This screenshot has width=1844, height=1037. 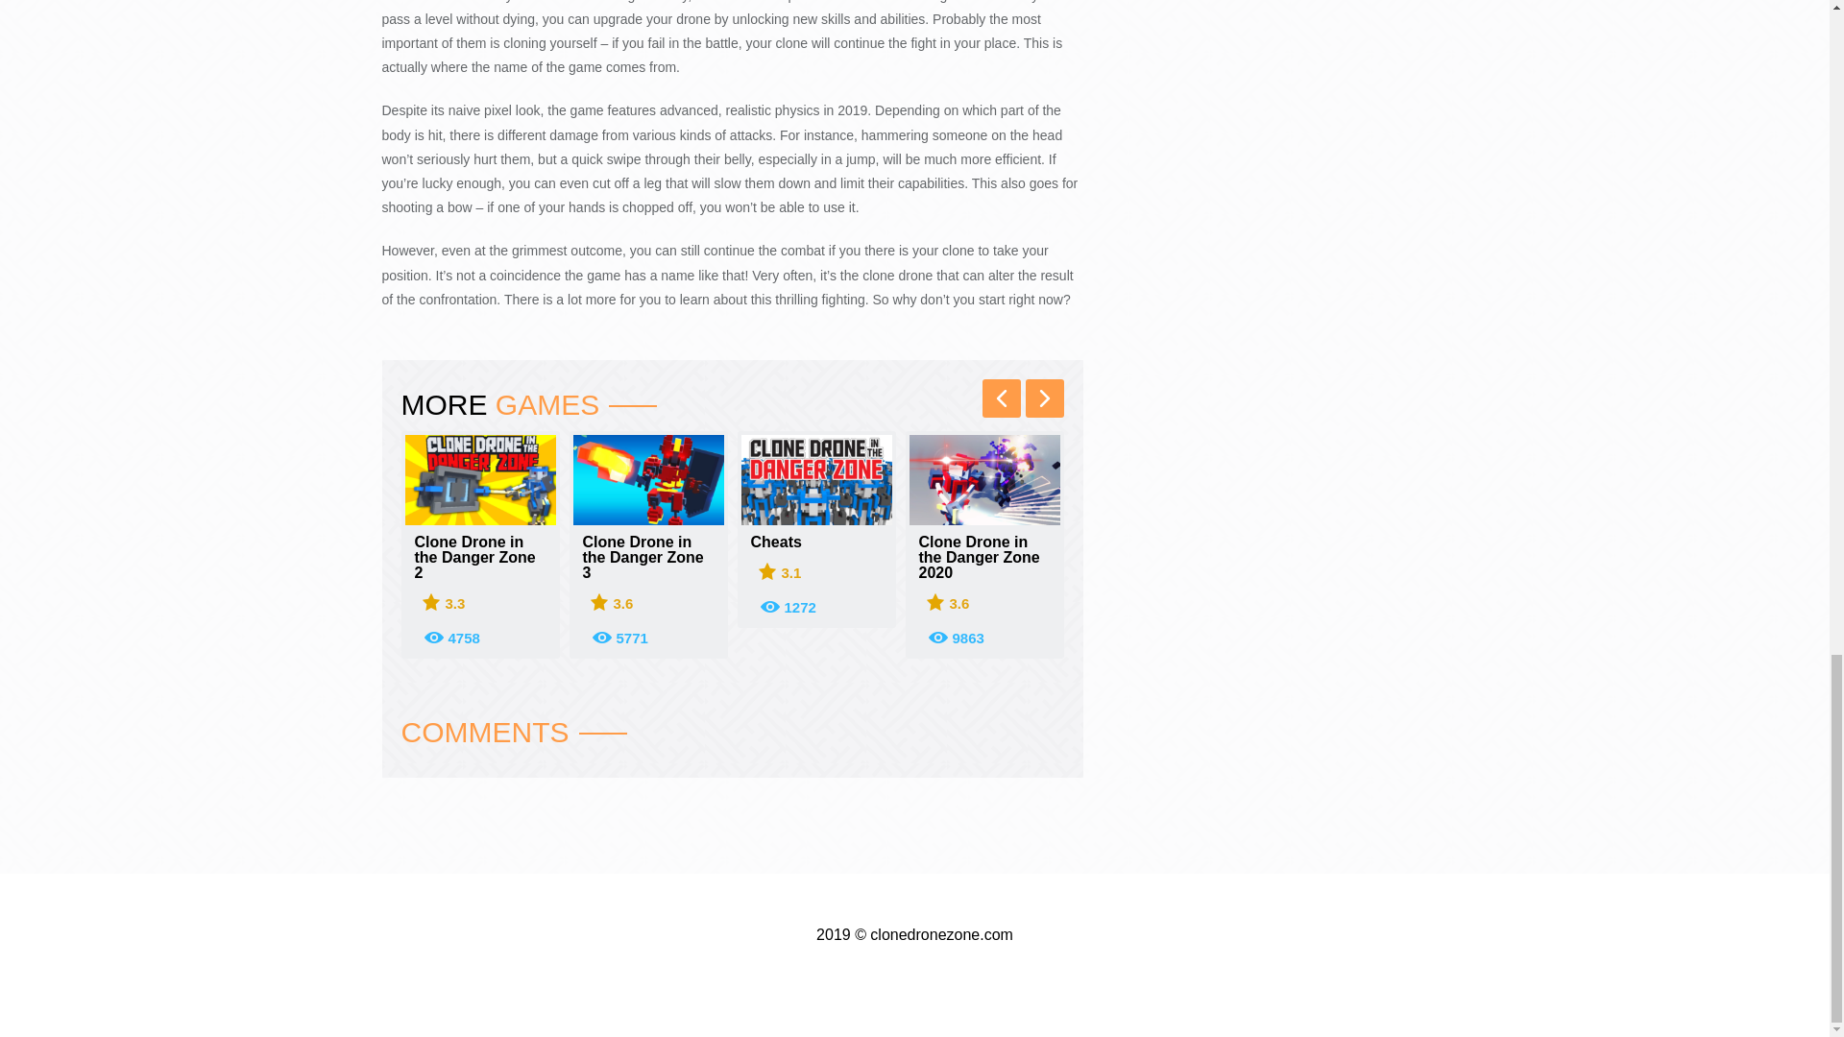 What do you see at coordinates (816, 543) in the screenshot?
I see `Cheats` at bounding box center [816, 543].